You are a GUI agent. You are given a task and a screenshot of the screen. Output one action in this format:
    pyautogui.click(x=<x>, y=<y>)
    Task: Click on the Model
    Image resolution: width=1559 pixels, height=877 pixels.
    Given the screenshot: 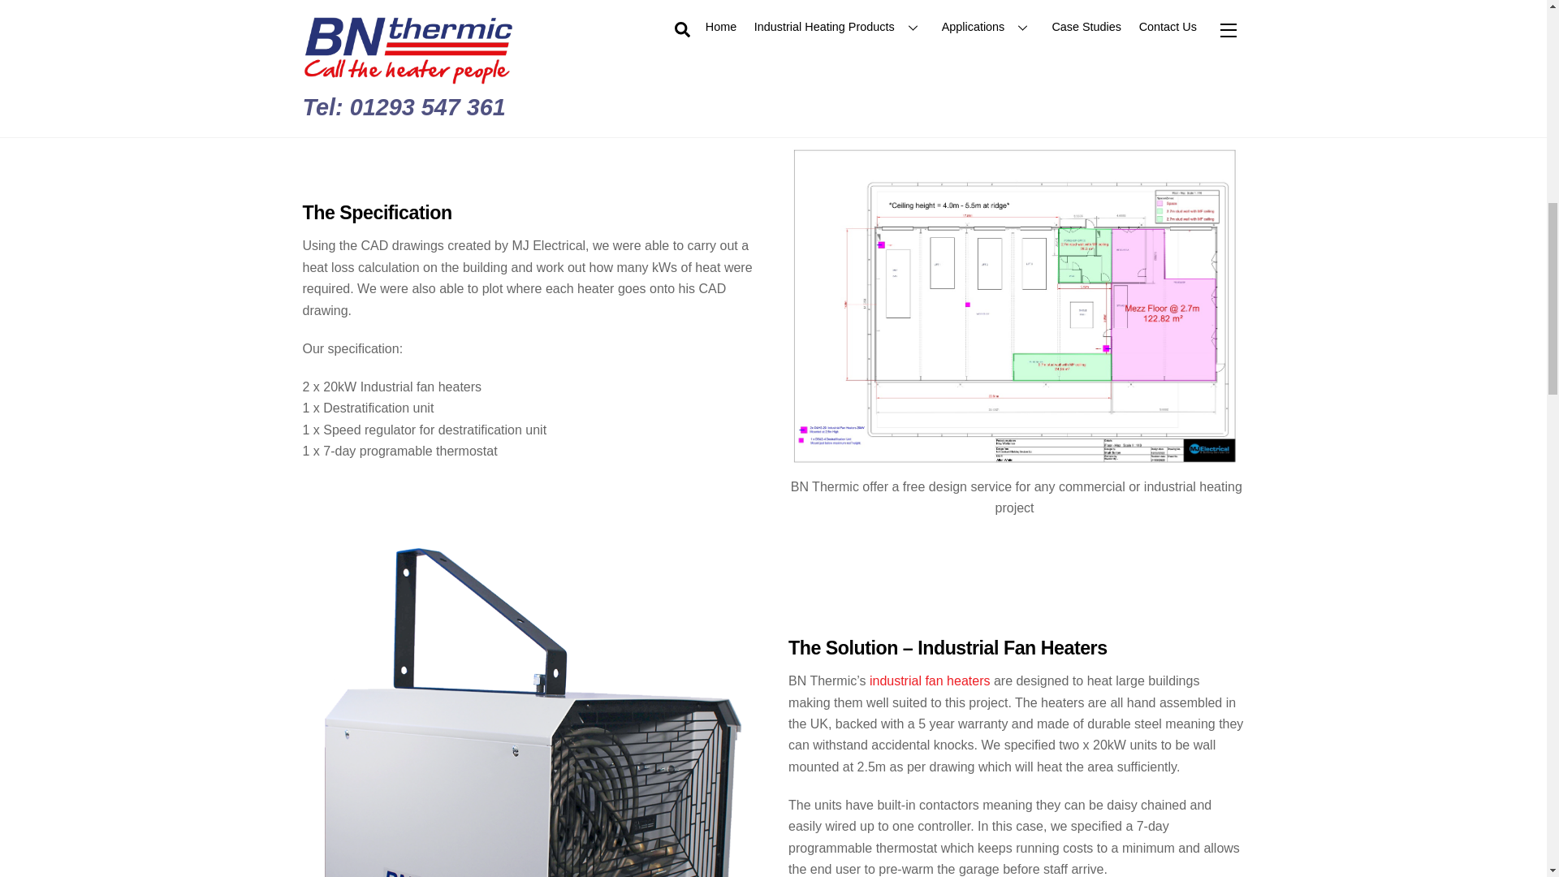 What is the action you would take?
    pyautogui.click(x=1015, y=307)
    